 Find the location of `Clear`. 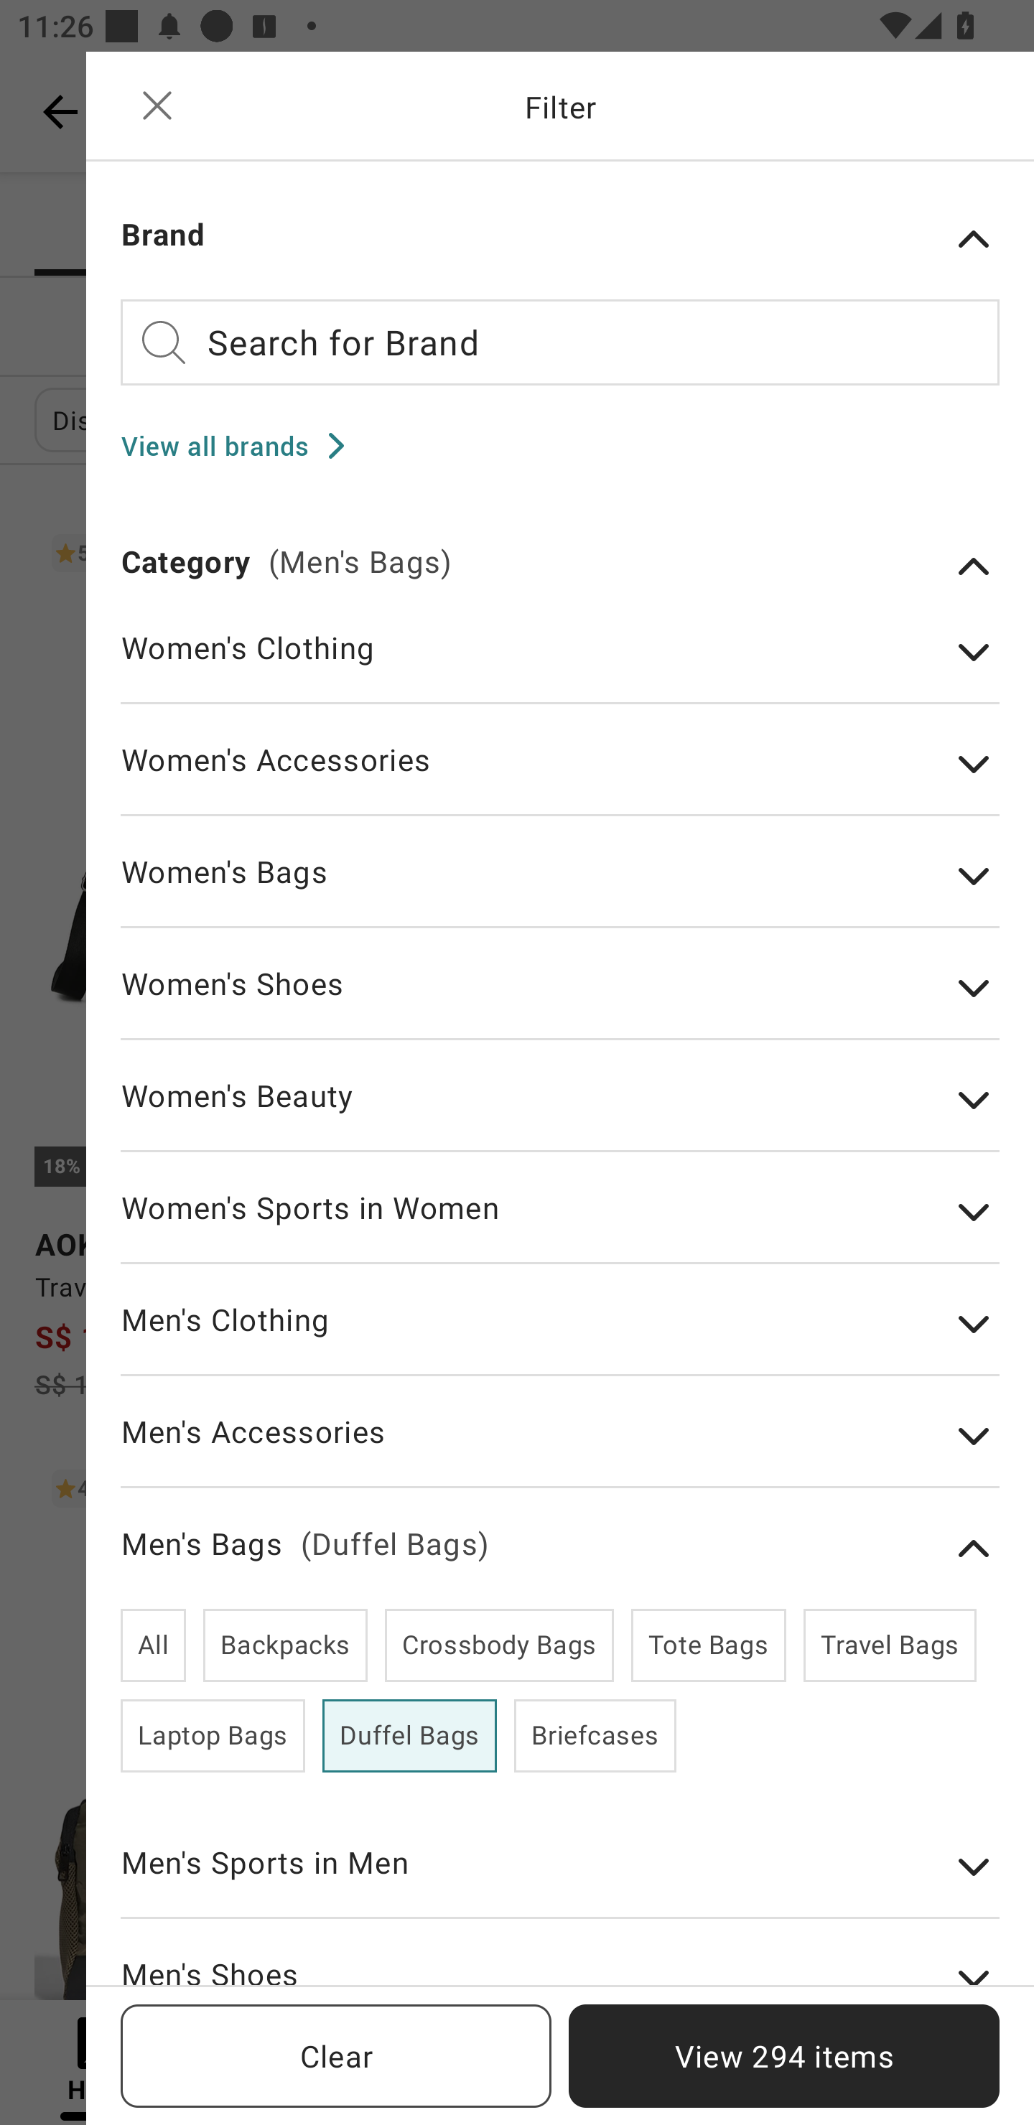

Clear is located at coordinates (336, 2056).